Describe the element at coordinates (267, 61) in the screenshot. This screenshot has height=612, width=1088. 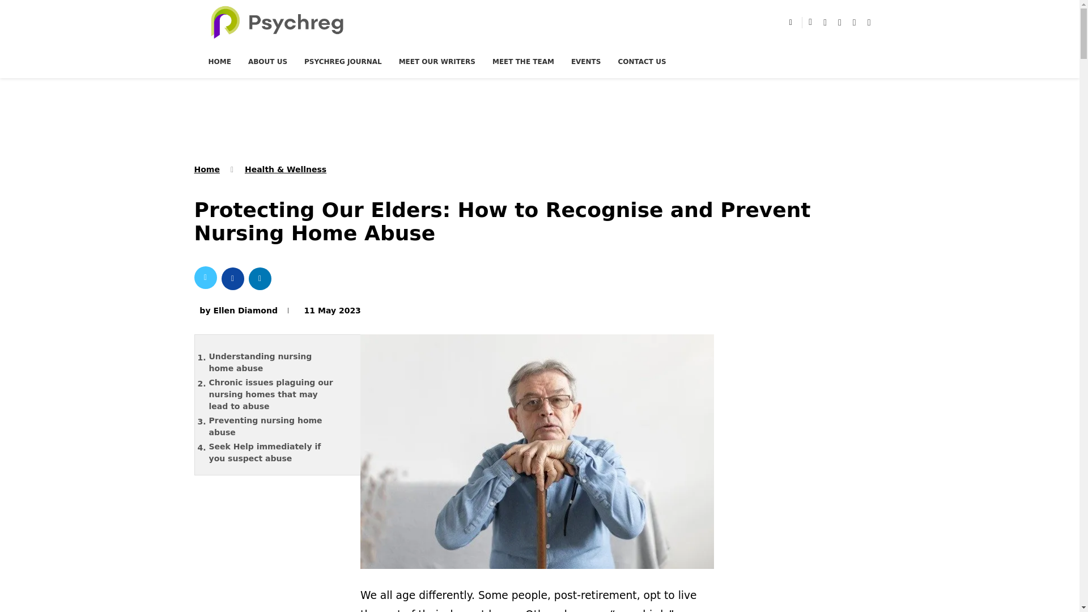
I see `ABOUT US` at that location.